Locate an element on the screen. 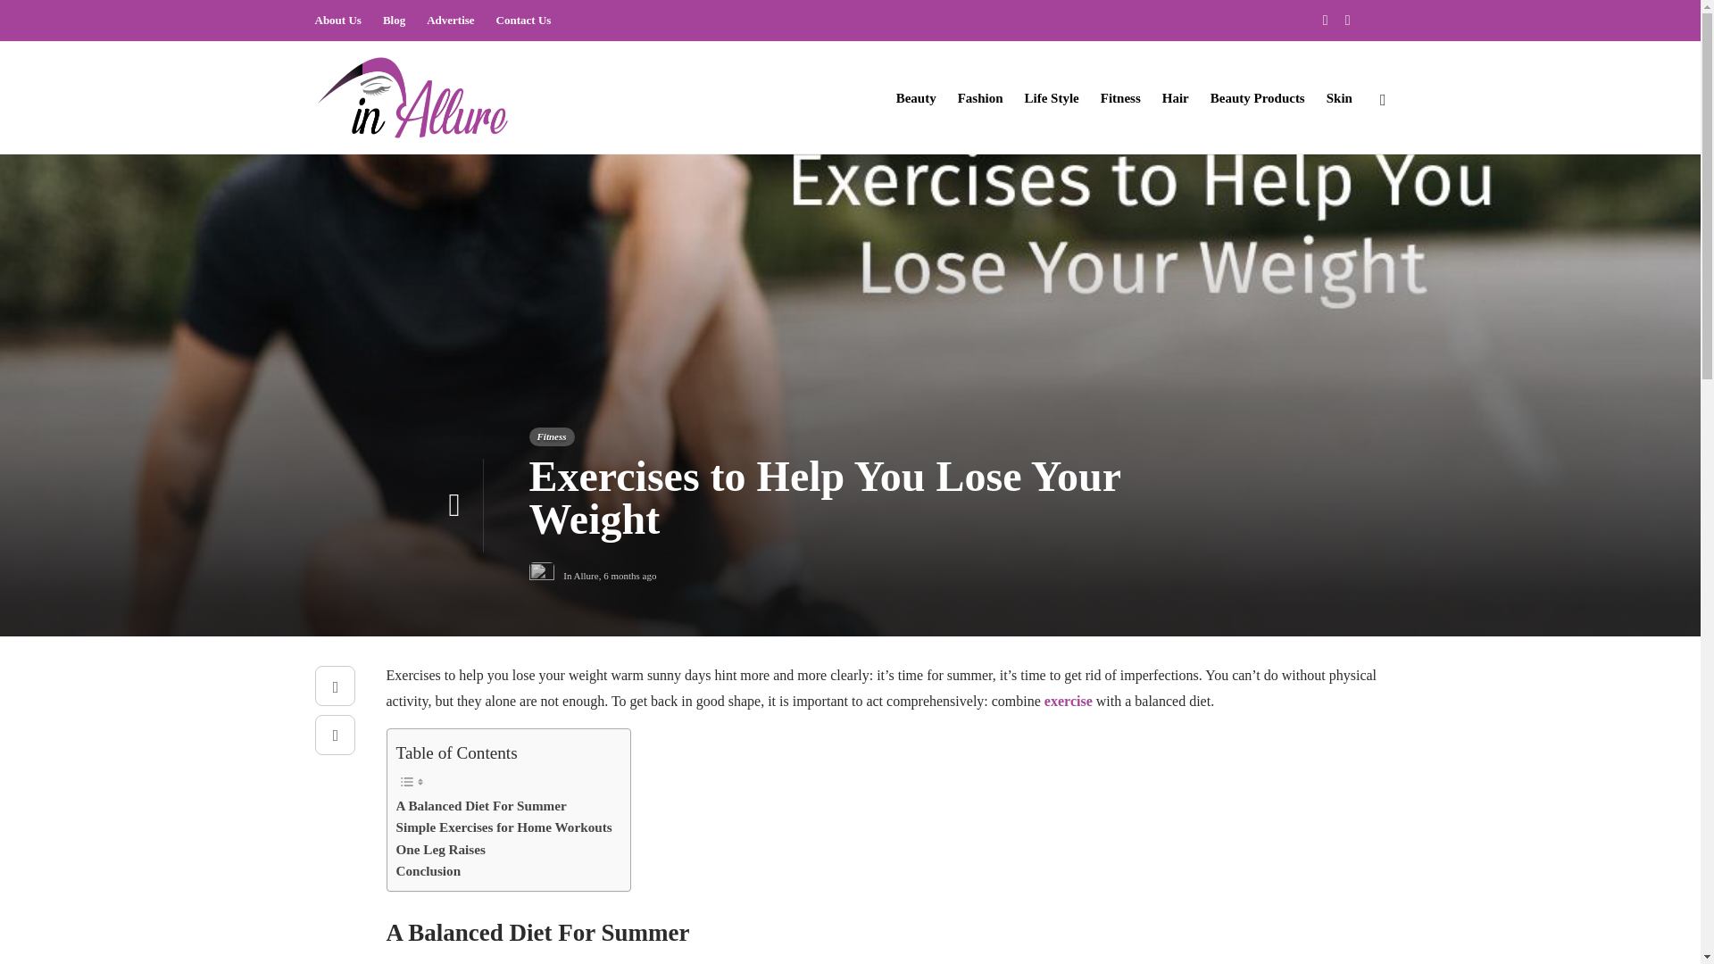 The height and width of the screenshot is (964, 1714). In Allure is located at coordinates (580, 576).